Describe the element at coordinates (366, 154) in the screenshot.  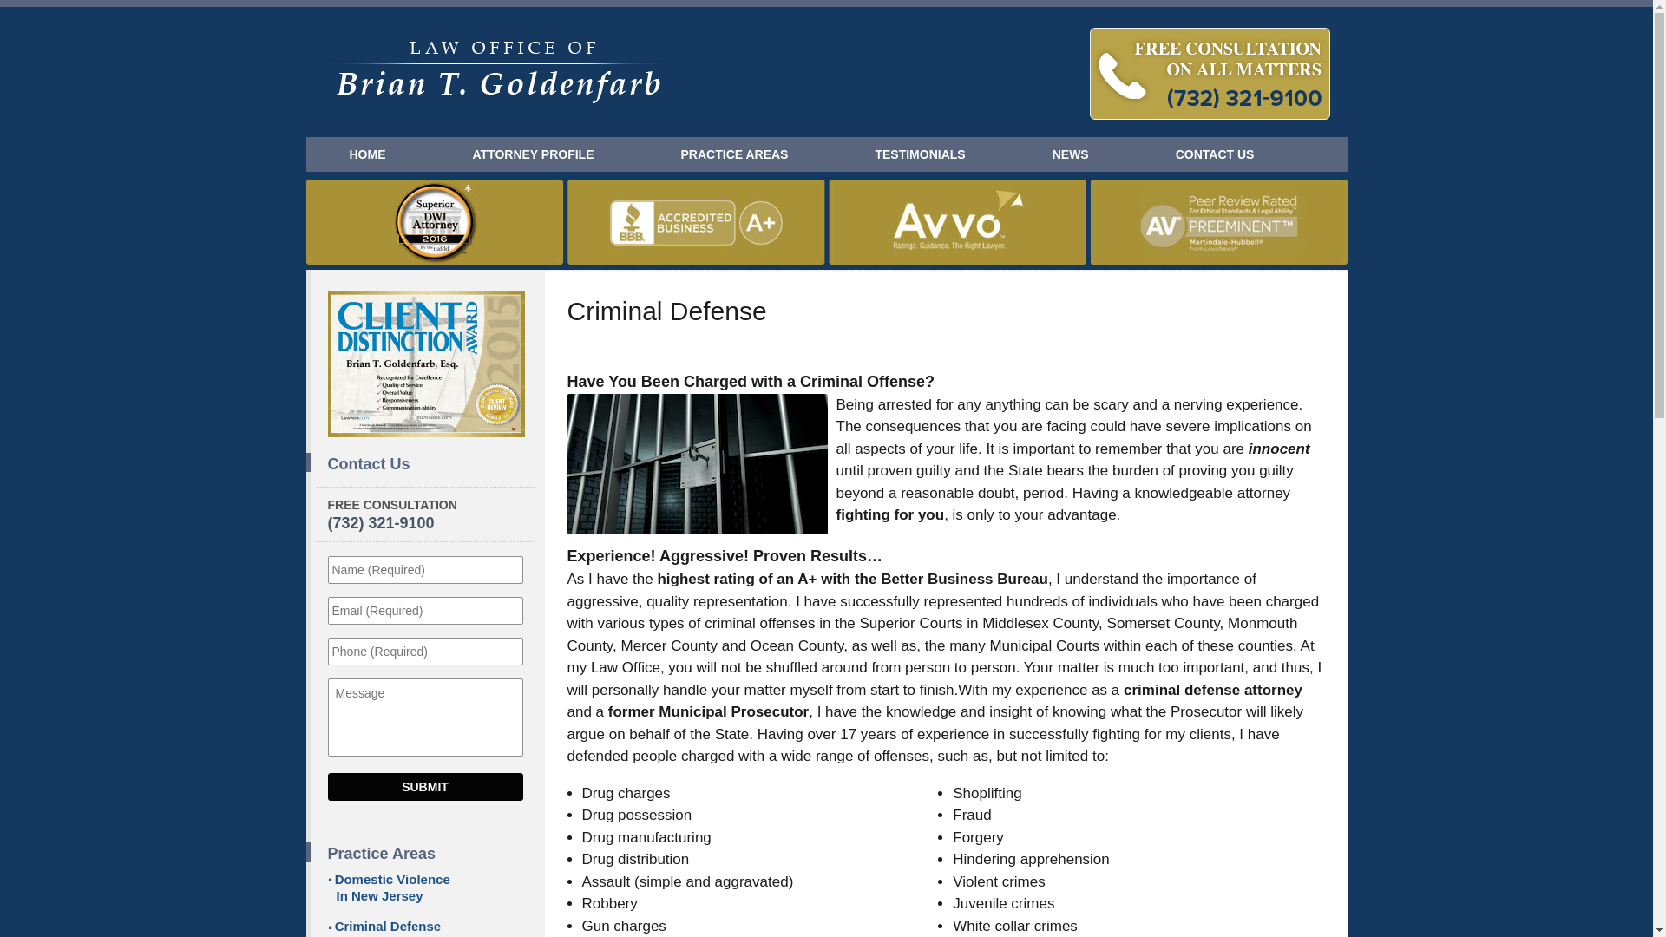
I see `HOME` at that location.